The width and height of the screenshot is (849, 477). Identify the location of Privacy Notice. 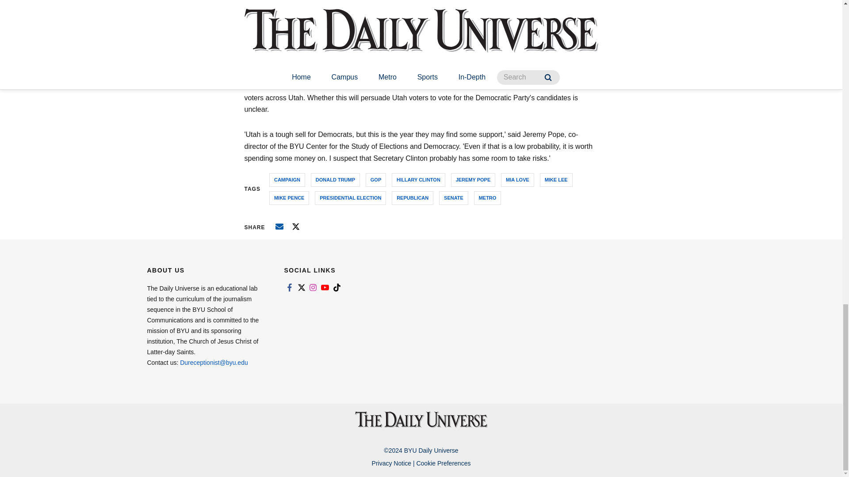
(391, 463).